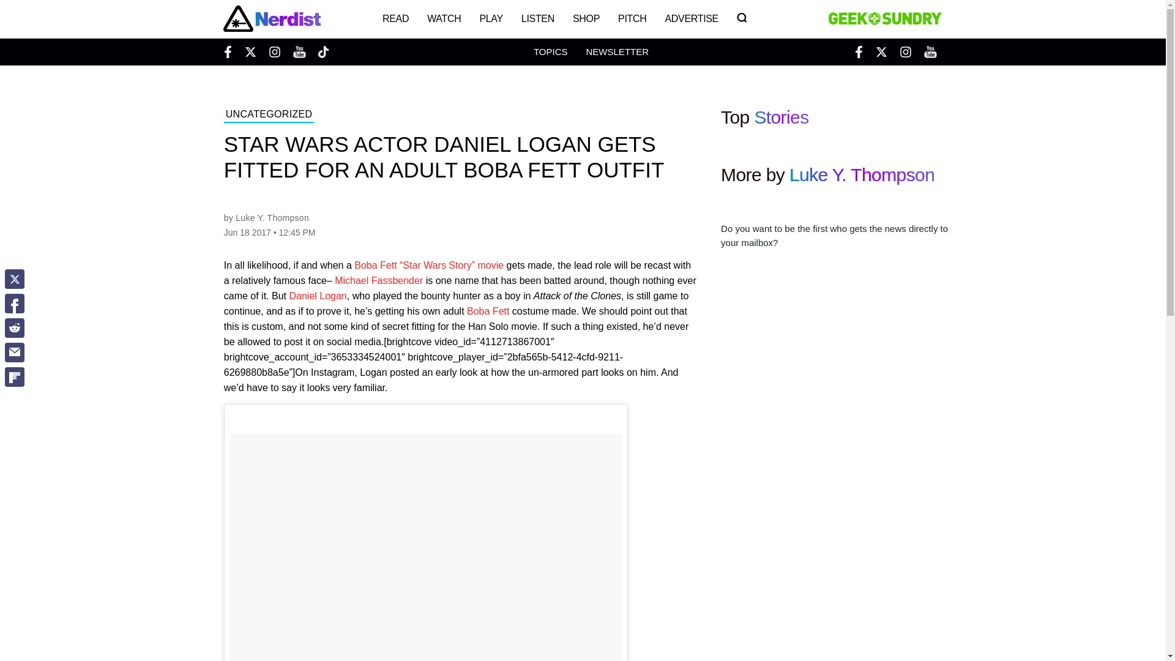 The height and width of the screenshot is (661, 1175). What do you see at coordinates (444, 18) in the screenshot?
I see `WATCH` at bounding box center [444, 18].